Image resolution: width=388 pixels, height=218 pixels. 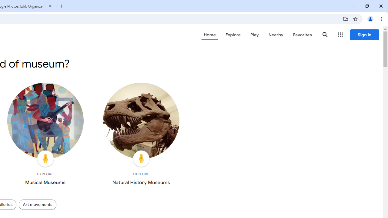 What do you see at coordinates (346, 19) in the screenshot?
I see `Install Google Arts & Culture` at bounding box center [346, 19].